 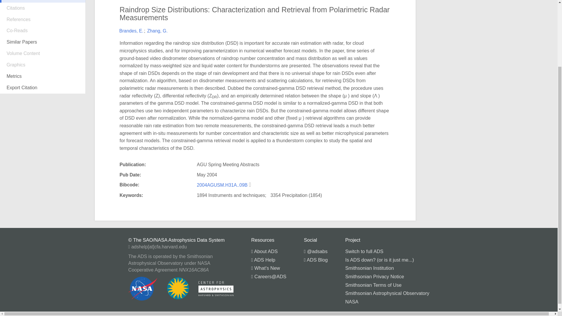 I want to click on ADS Blog, so click(x=316, y=260).